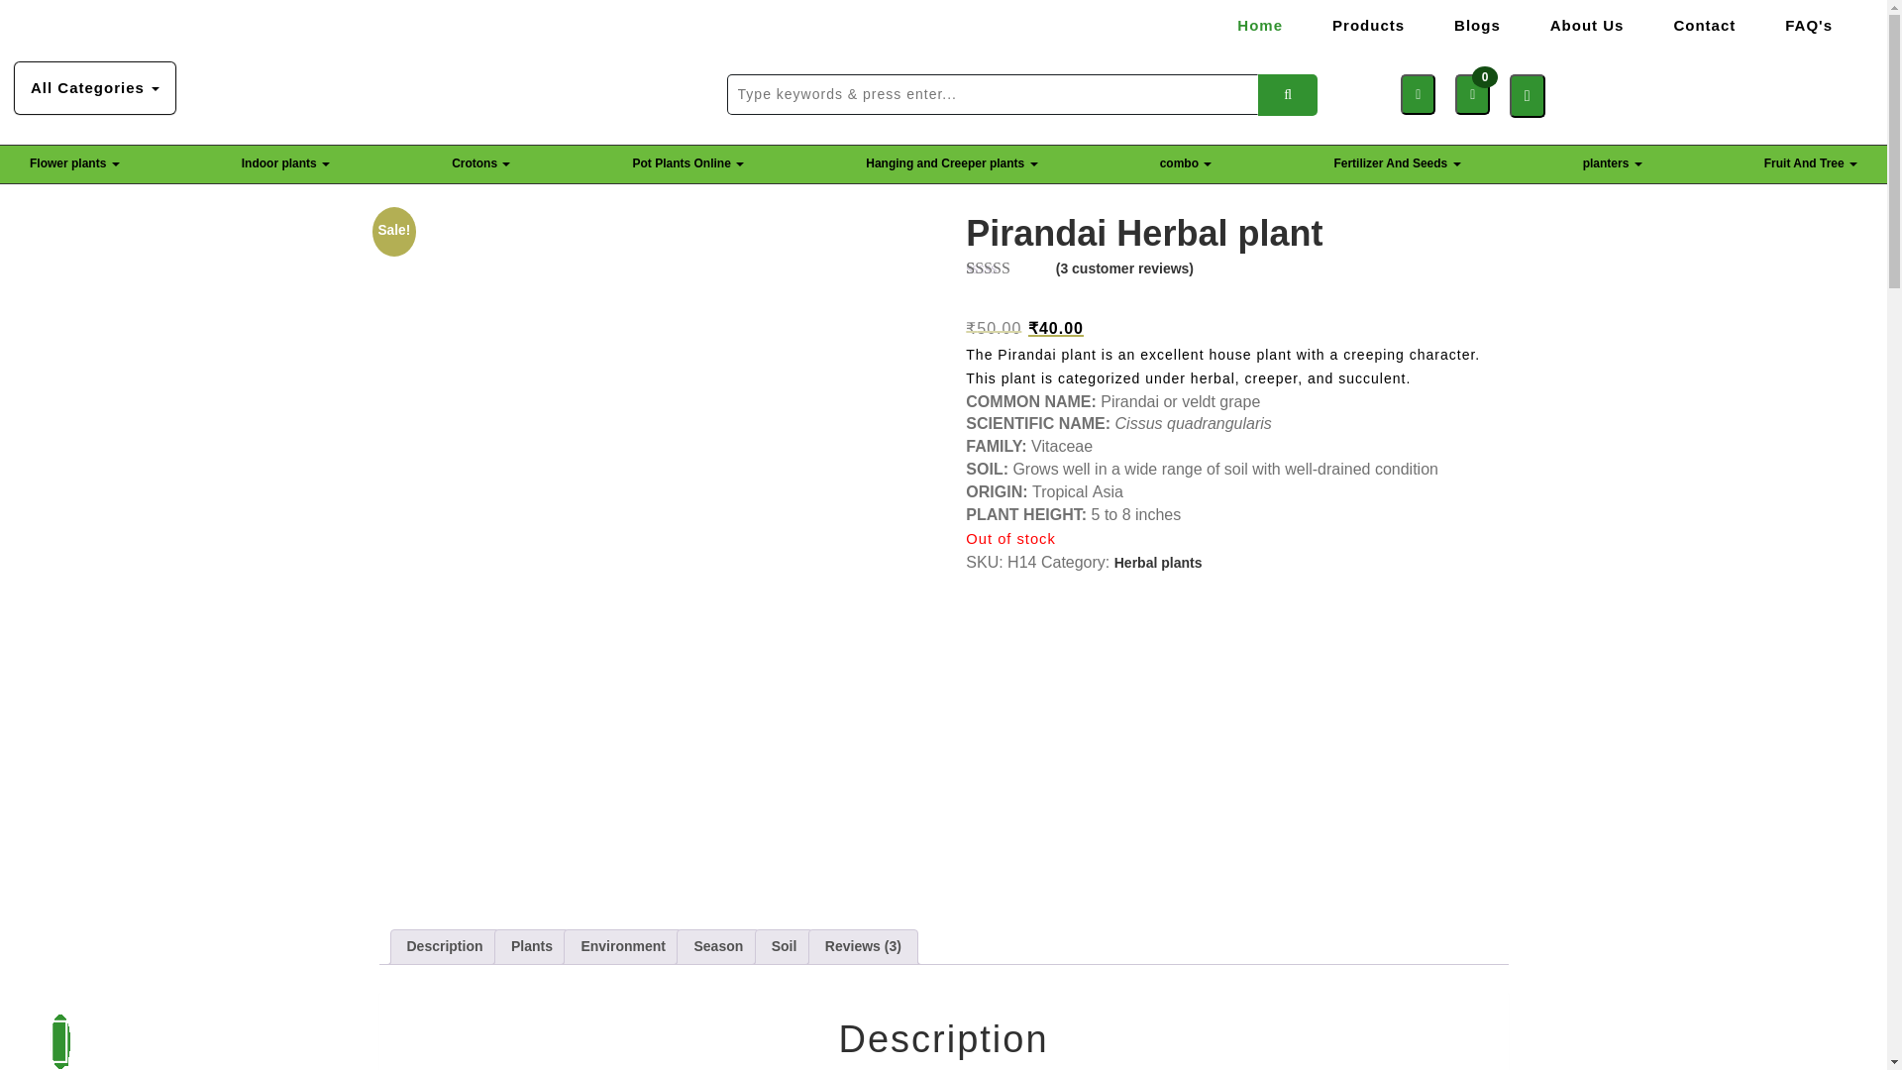  What do you see at coordinates (1368, 25) in the screenshot?
I see `Products` at bounding box center [1368, 25].